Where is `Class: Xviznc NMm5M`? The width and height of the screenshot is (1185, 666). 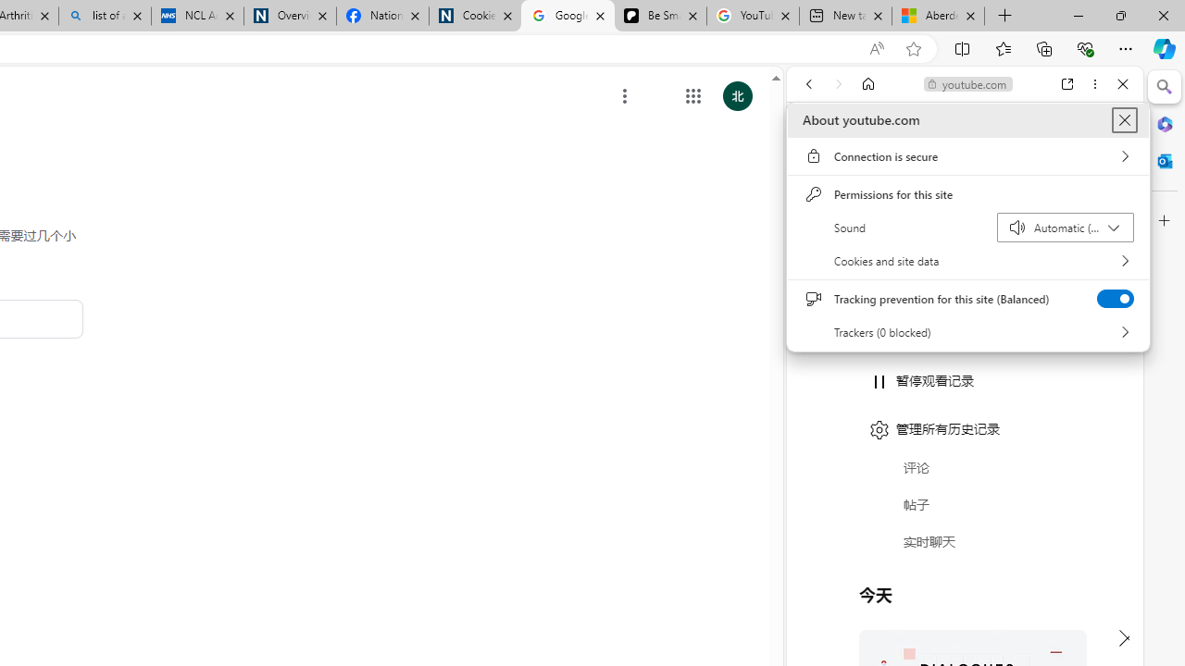 Class: Xviznc NMm5M is located at coordinates (625, 96).